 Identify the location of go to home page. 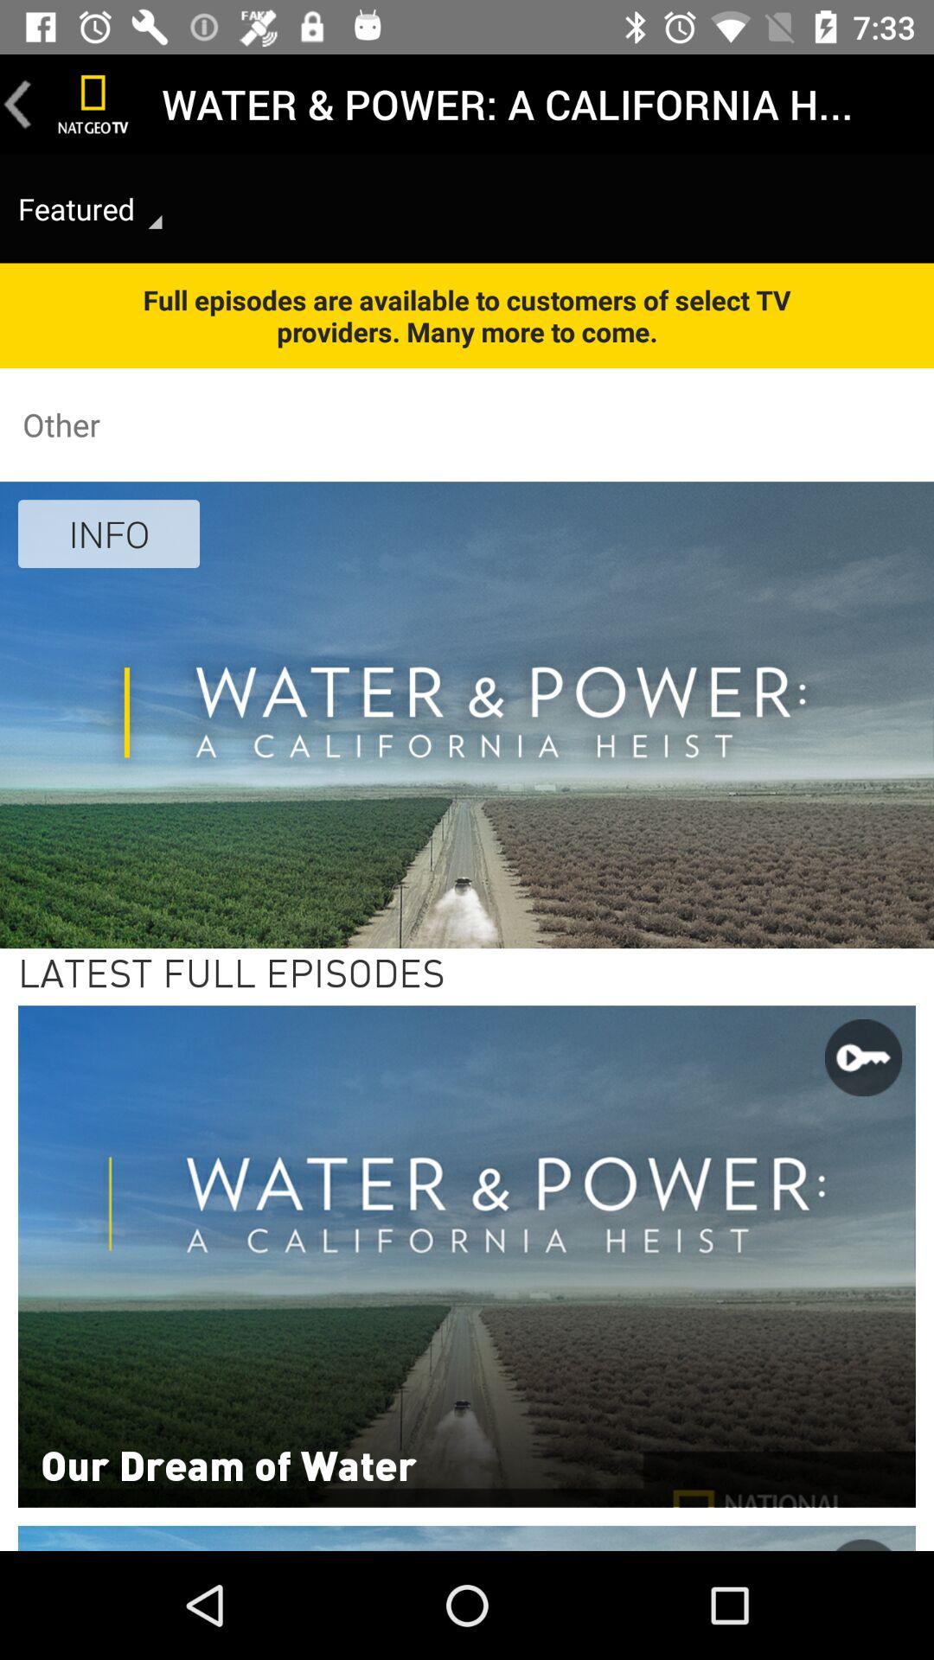
(93, 104).